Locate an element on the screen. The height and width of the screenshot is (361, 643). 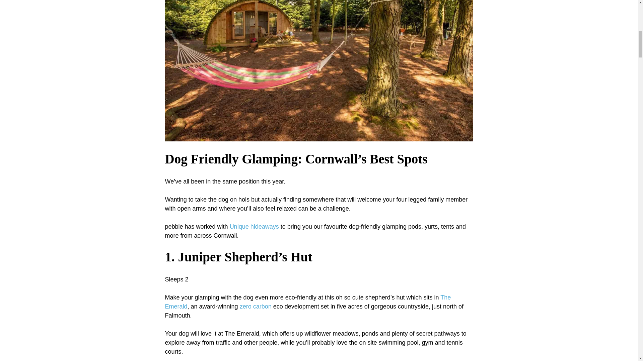
zero carbon is located at coordinates (256, 306).